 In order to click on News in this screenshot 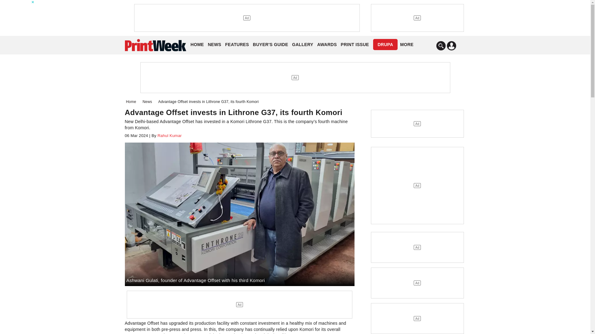, I will do `click(149, 101)`.